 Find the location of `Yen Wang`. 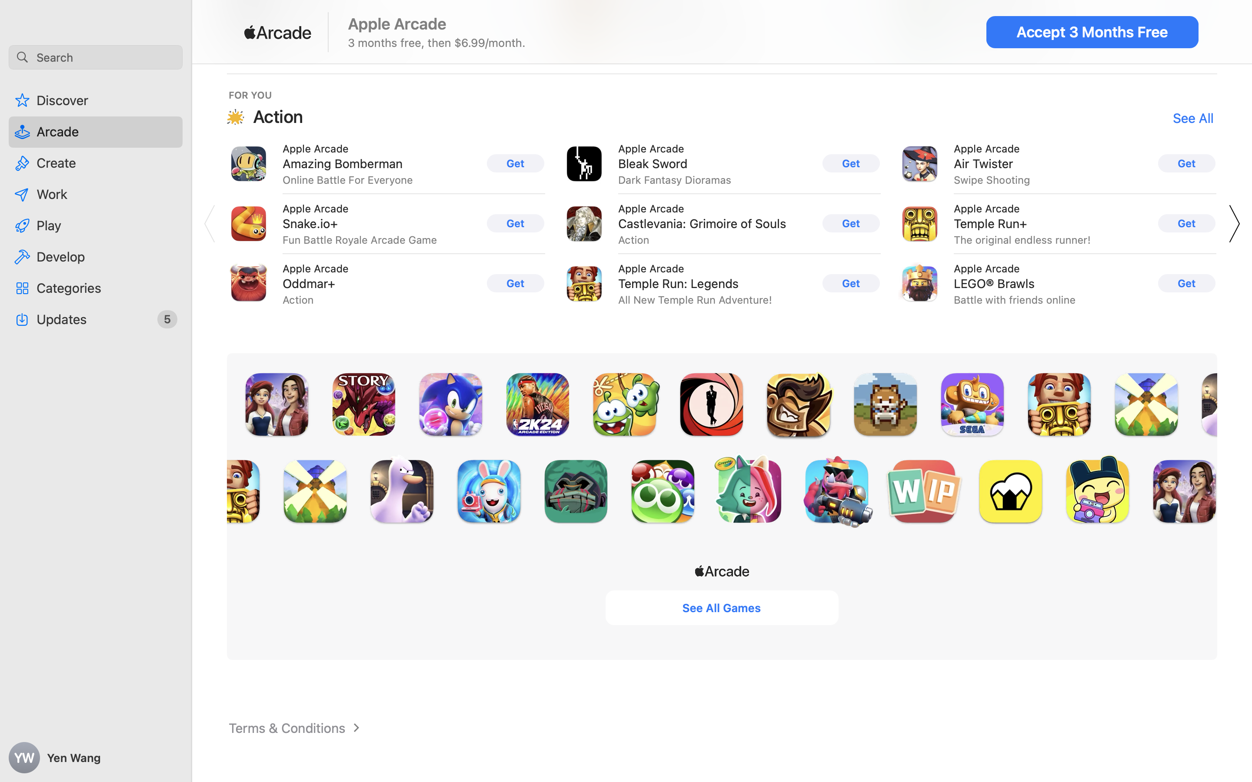

Yen Wang is located at coordinates (96, 758).